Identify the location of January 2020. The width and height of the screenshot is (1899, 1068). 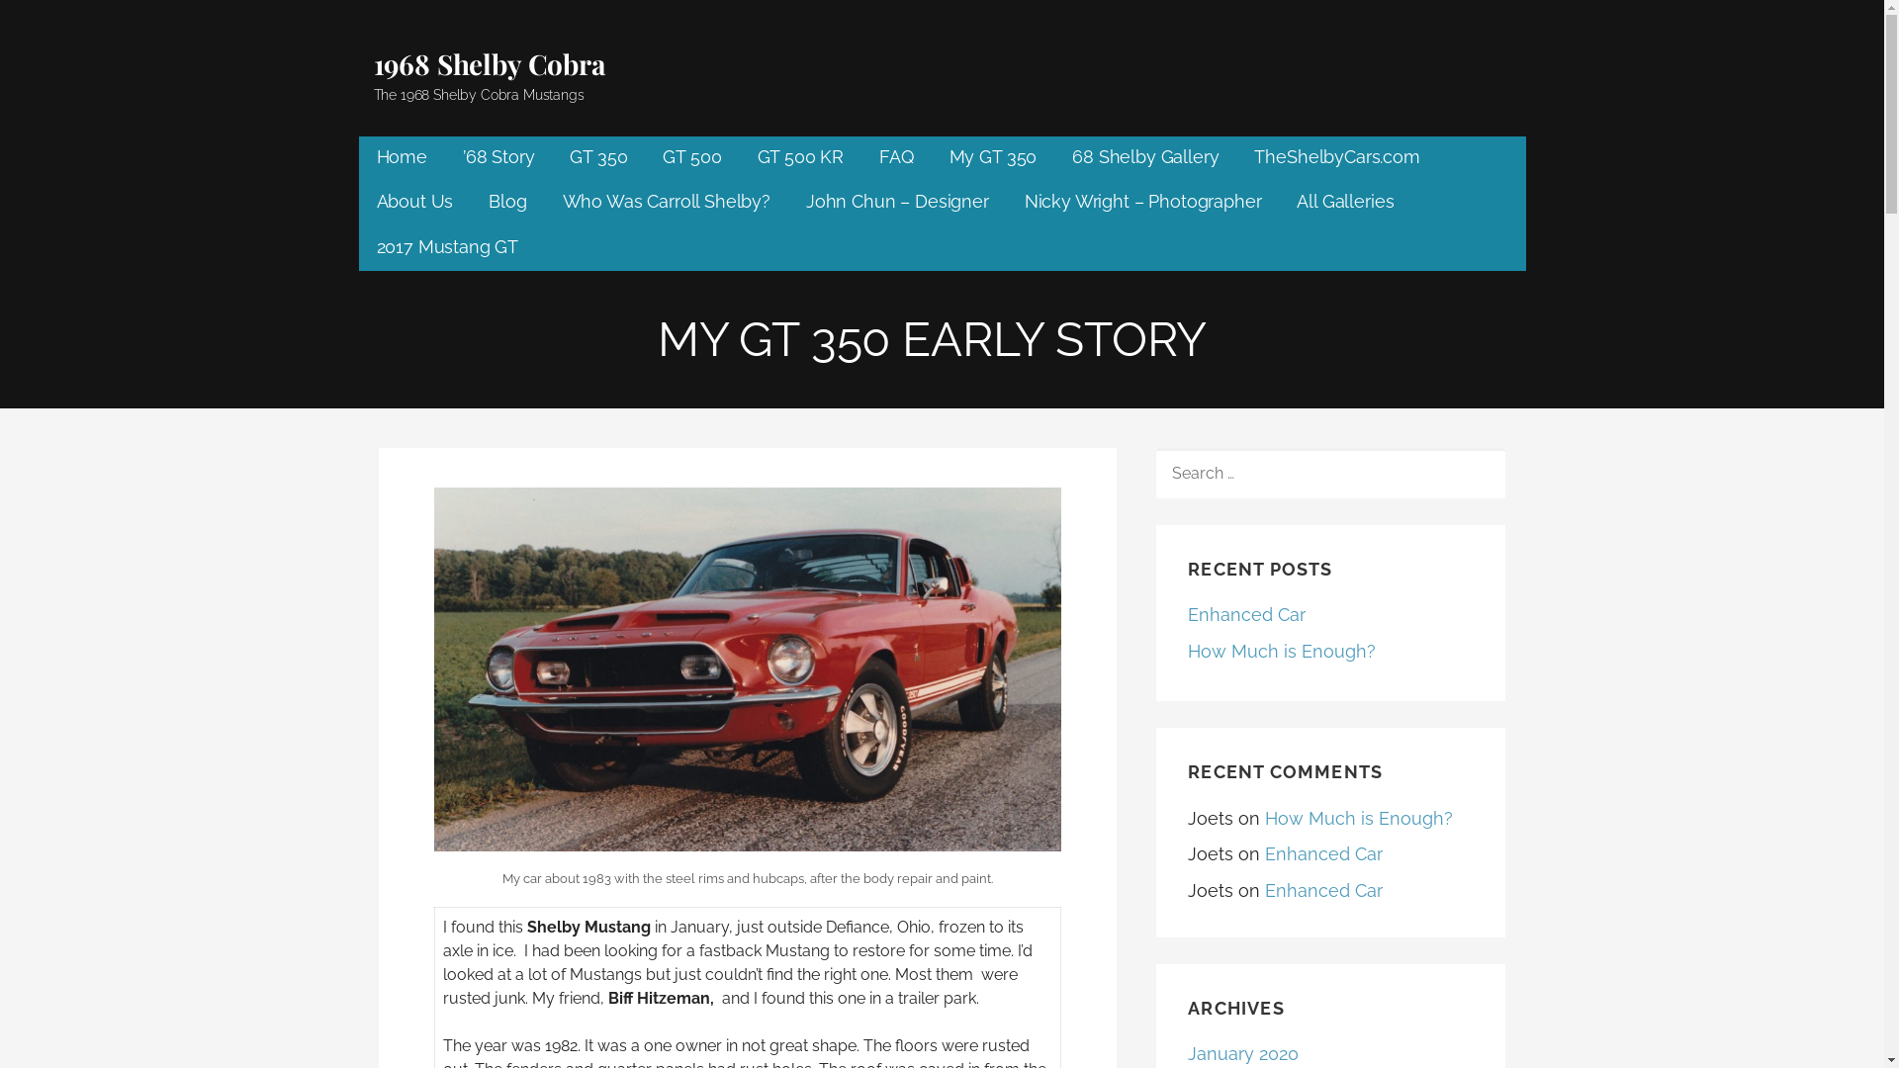
(1243, 1054).